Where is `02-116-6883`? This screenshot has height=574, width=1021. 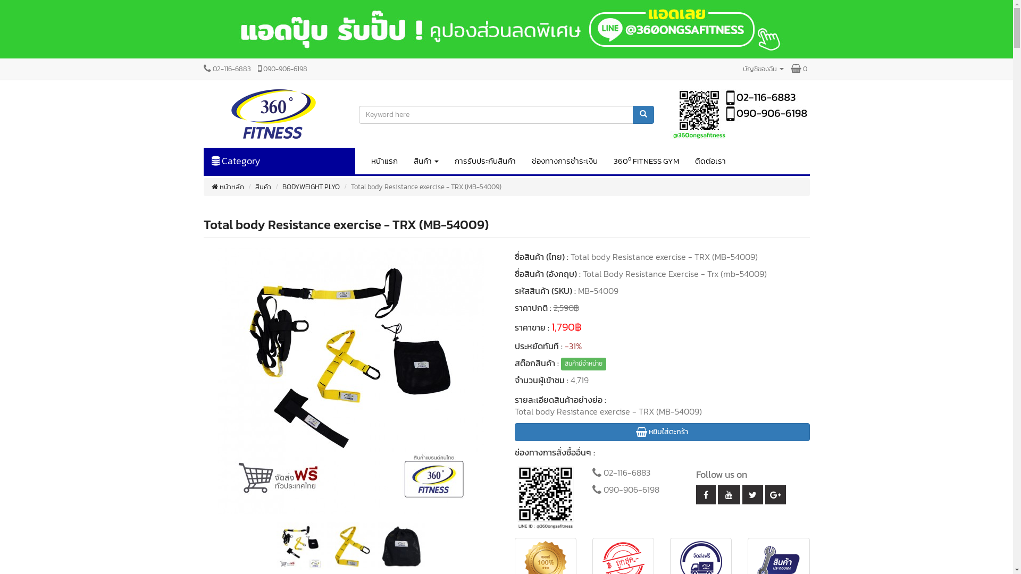 02-116-6883 is located at coordinates (227, 69).